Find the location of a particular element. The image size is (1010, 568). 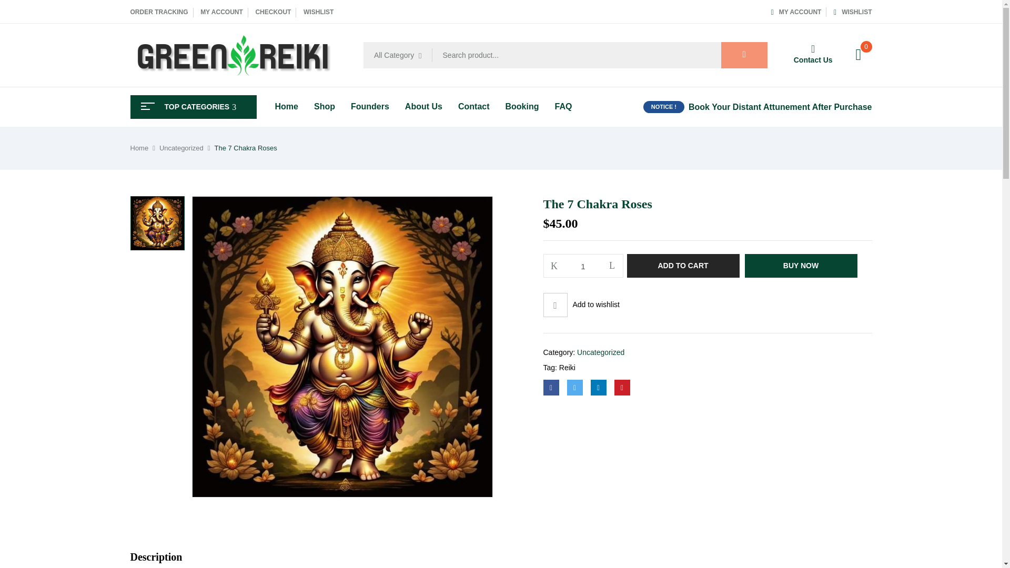

Home is located at coordinates (286, 106).